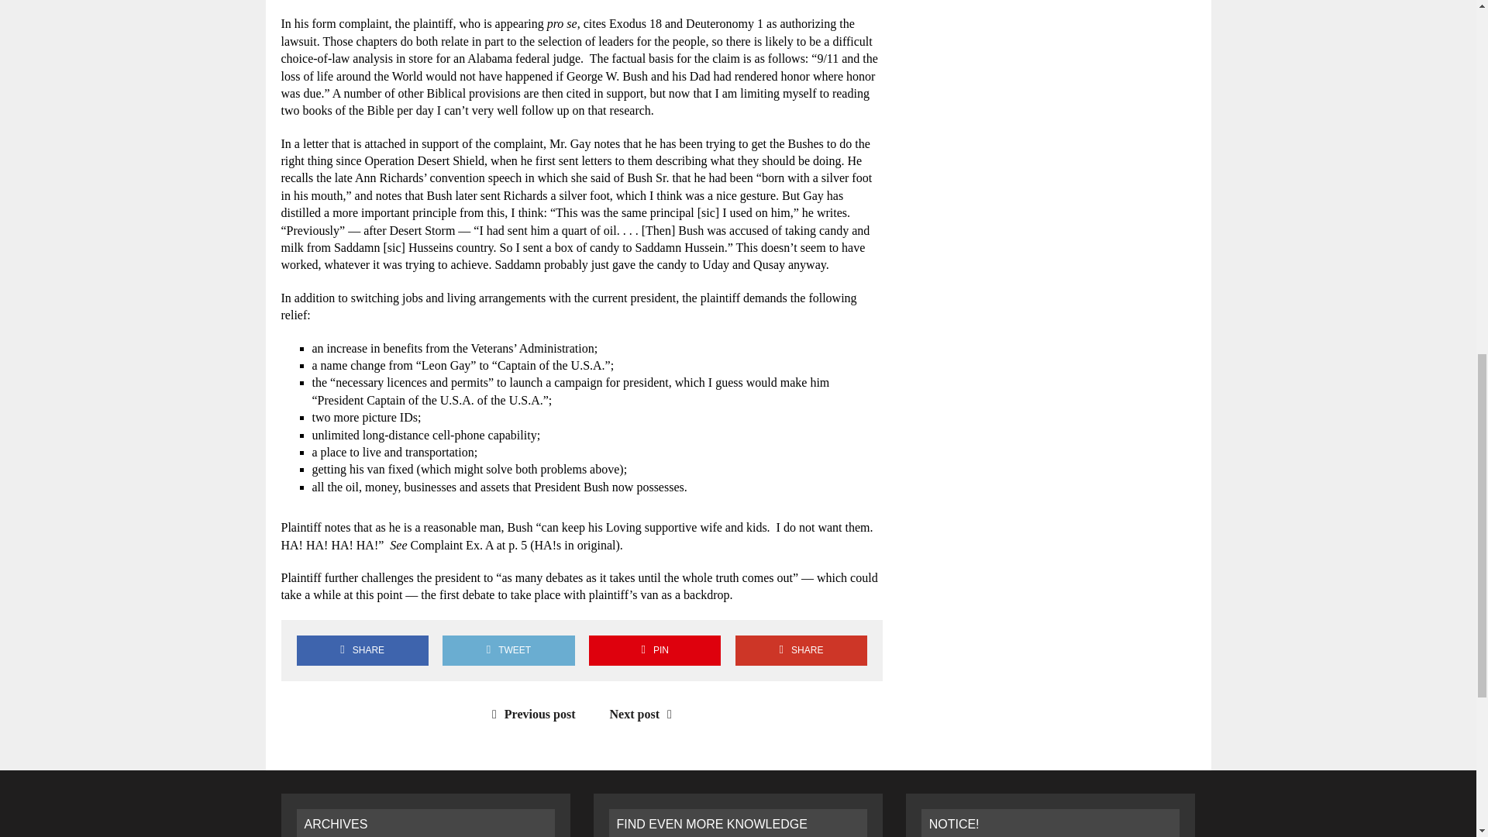  What do you see at coordinates (654, 649) in the screenshot?
I see `Pin This Post` at bounding box center [654, 649].